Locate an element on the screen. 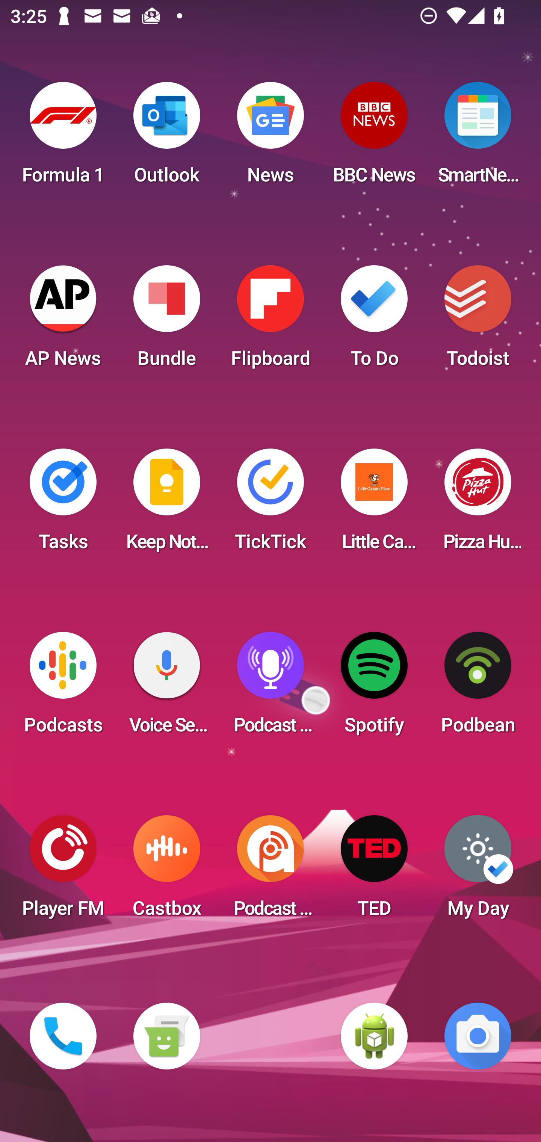  Spotify is located at coordinates (374, 687).